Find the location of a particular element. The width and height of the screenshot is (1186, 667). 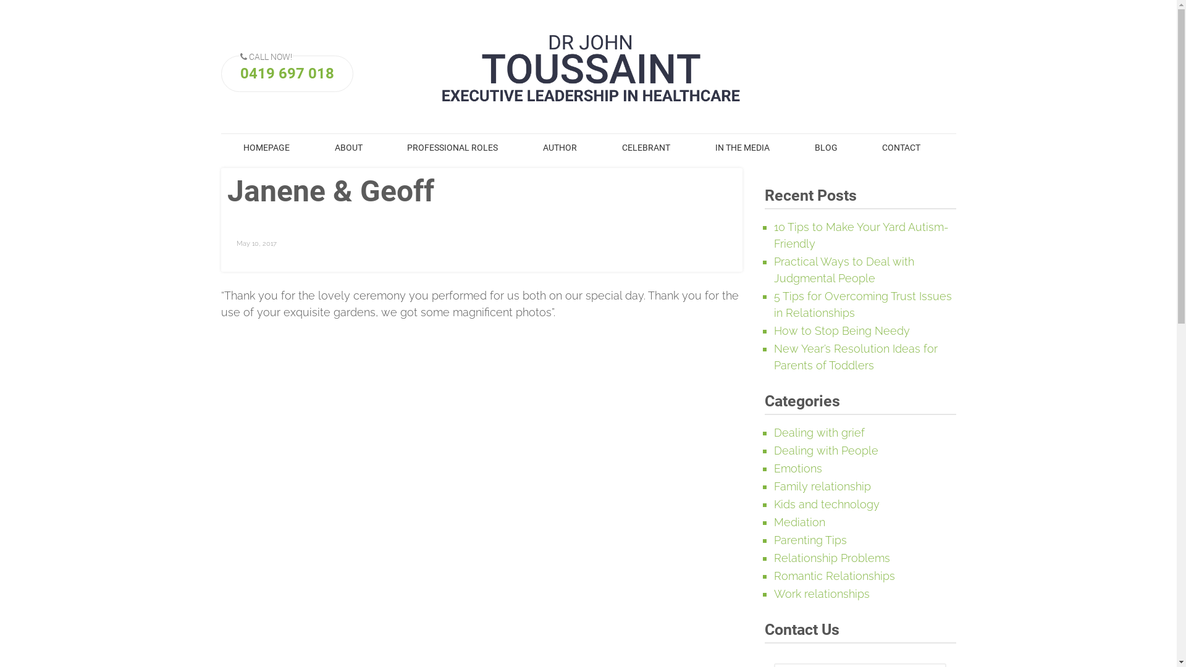

5 Tips for Overcoming Trust Issues in Relationships is located at coordinates (863, 304).